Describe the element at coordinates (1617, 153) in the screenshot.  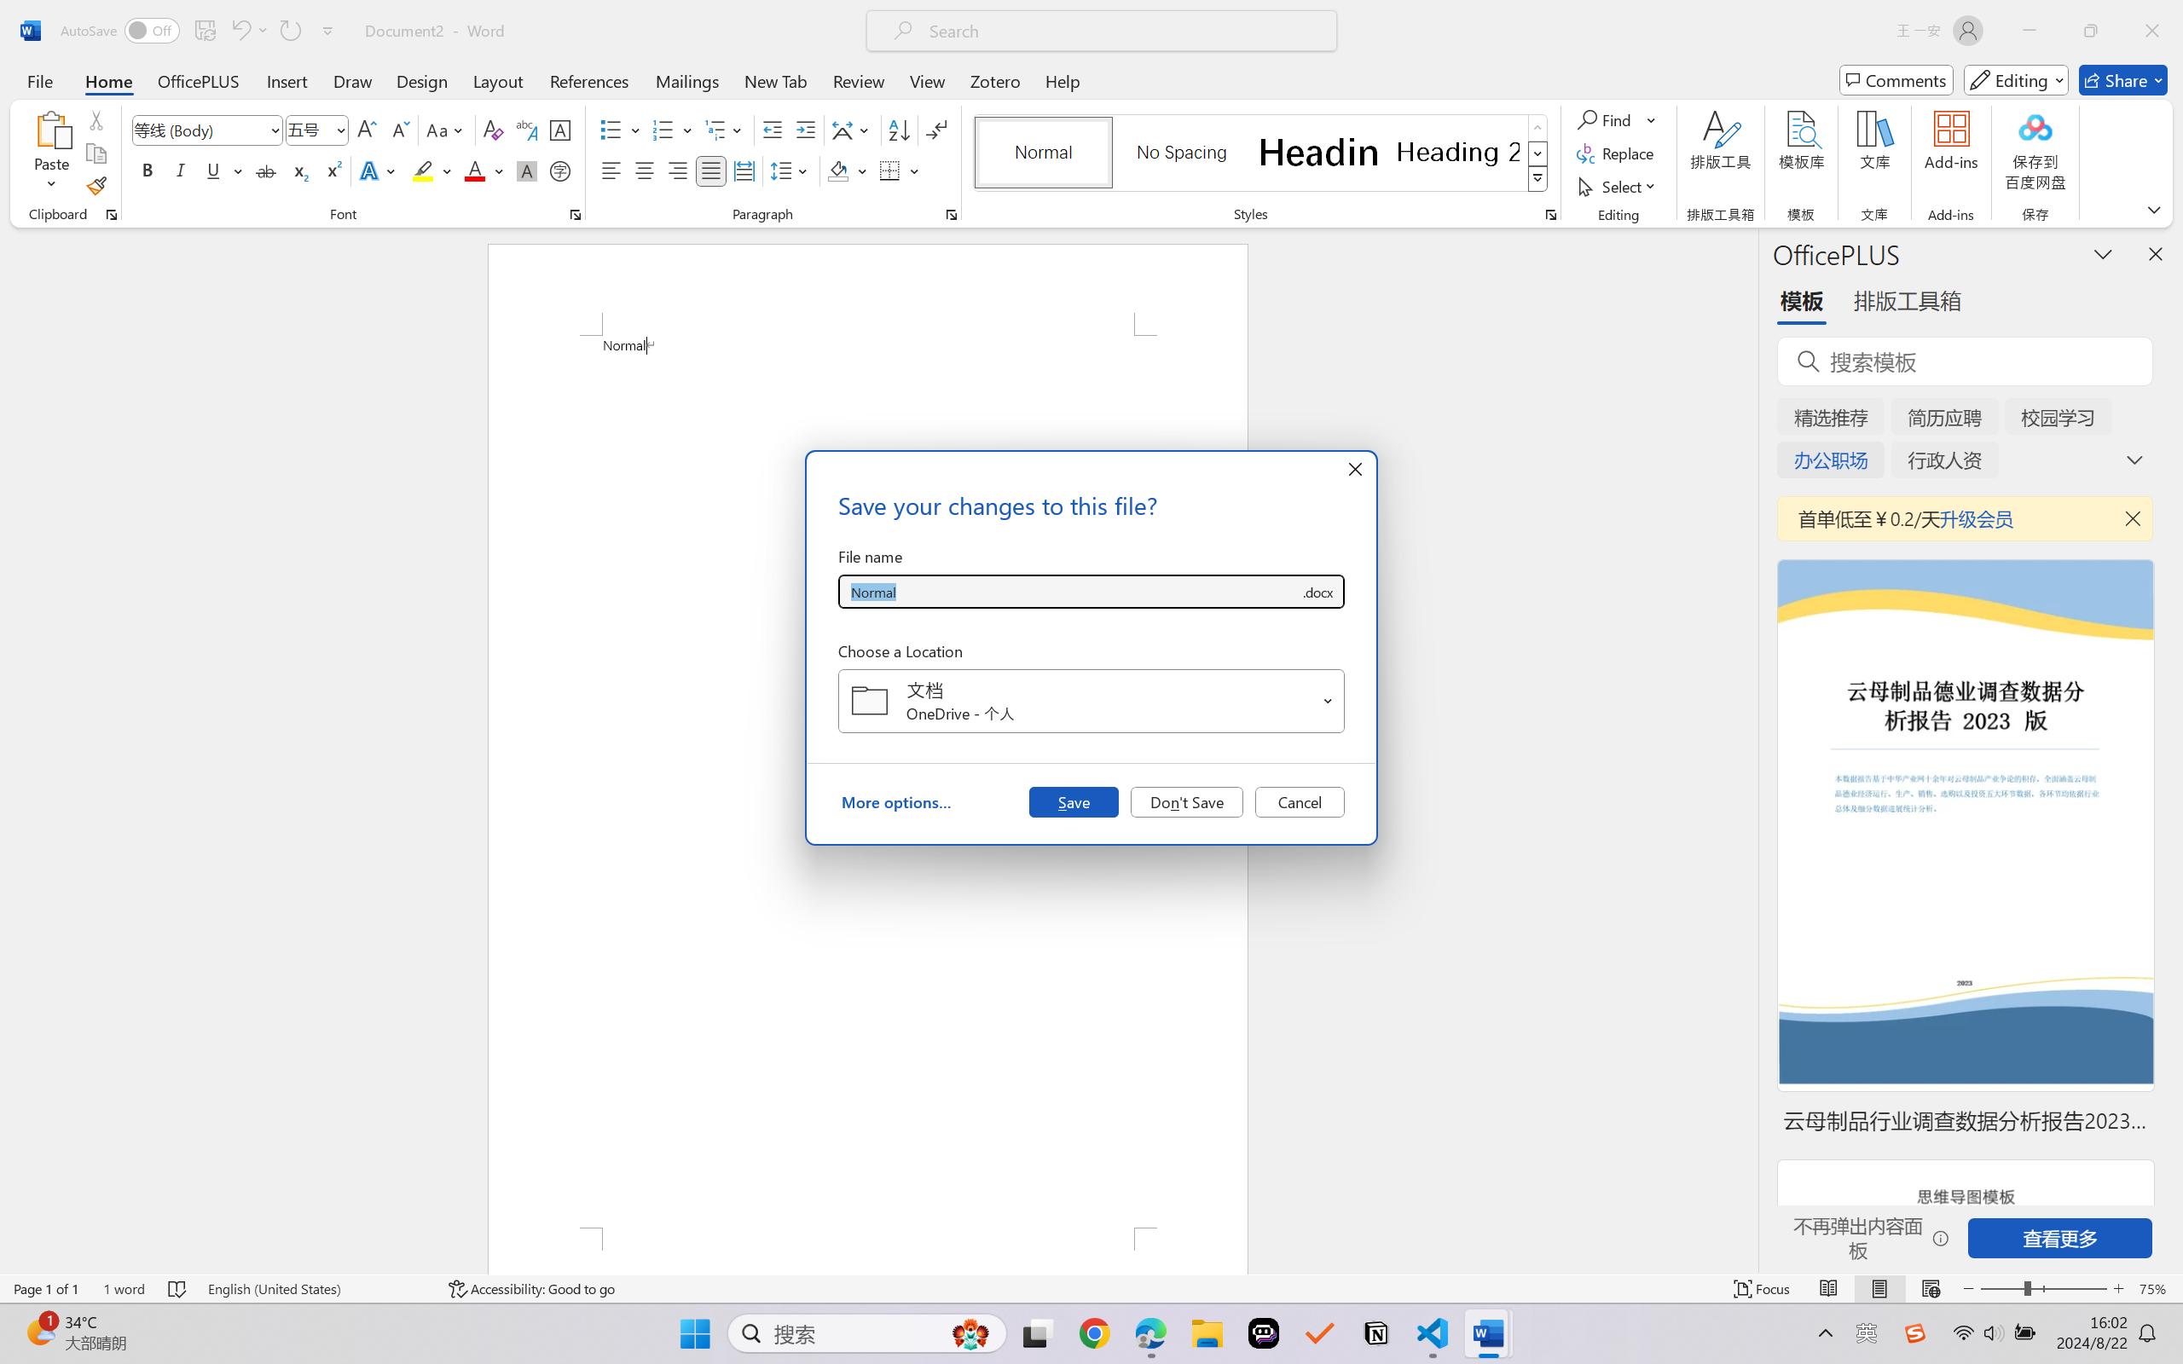
I see `Replace...` at that location.